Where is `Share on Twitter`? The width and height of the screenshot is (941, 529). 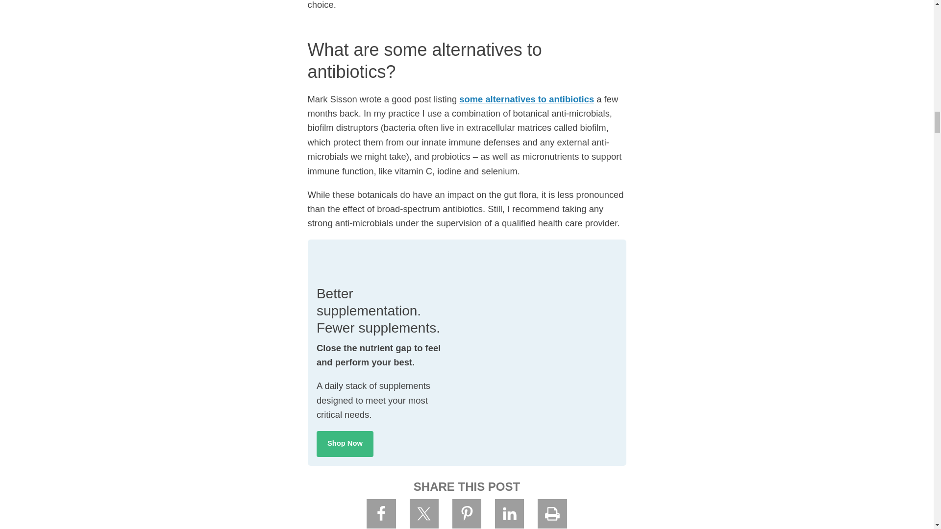 Share on Twitter is located at coordinates (424, 513).